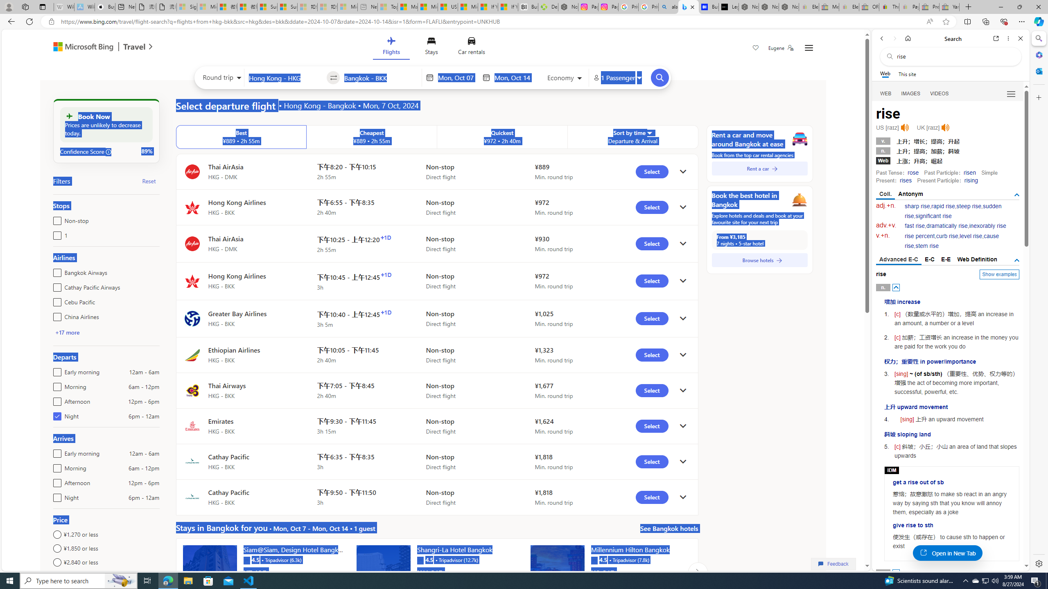 The width and height of the screenshot is (1048, 589). What do you see at coordinates (56, 286) in the screenshot?
I see `Cathay Pacific Airways` at bounding box center [56, 286].